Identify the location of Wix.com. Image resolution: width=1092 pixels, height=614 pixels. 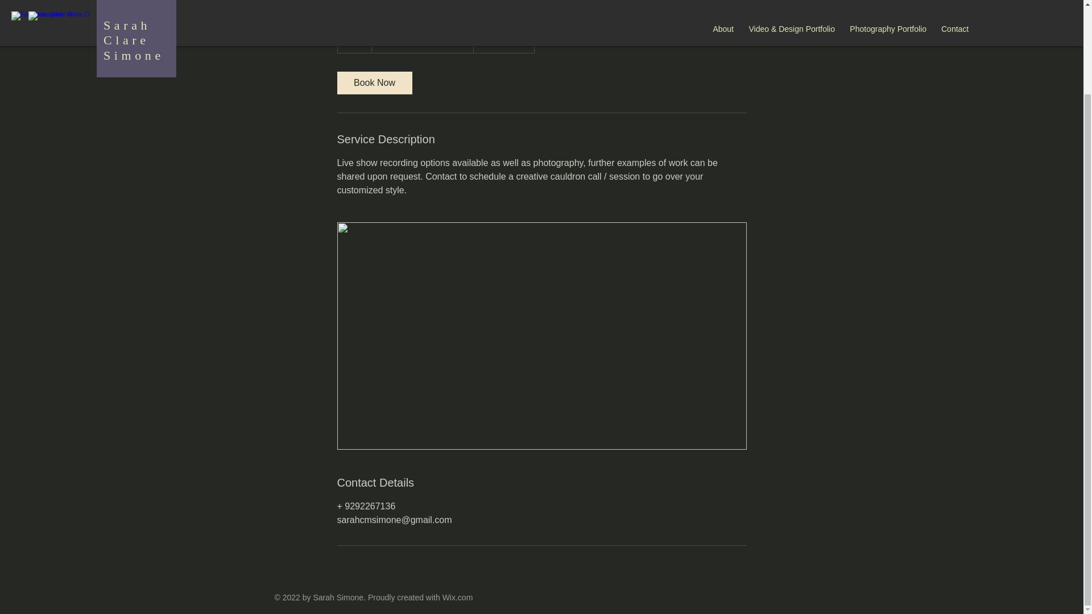
(457, 598).